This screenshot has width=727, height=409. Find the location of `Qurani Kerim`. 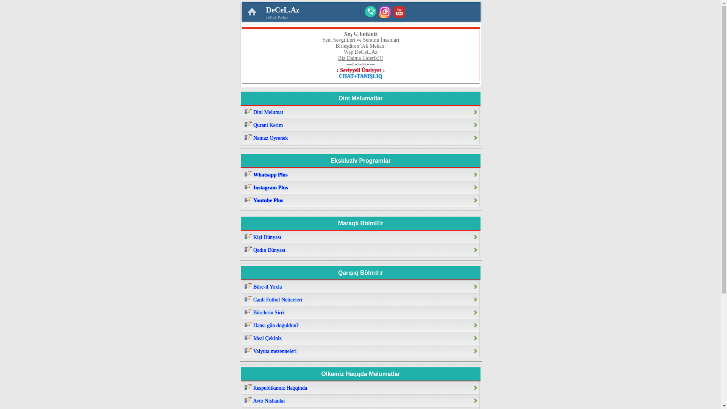

Qurani Kerim is located at coordinates (360, 125).